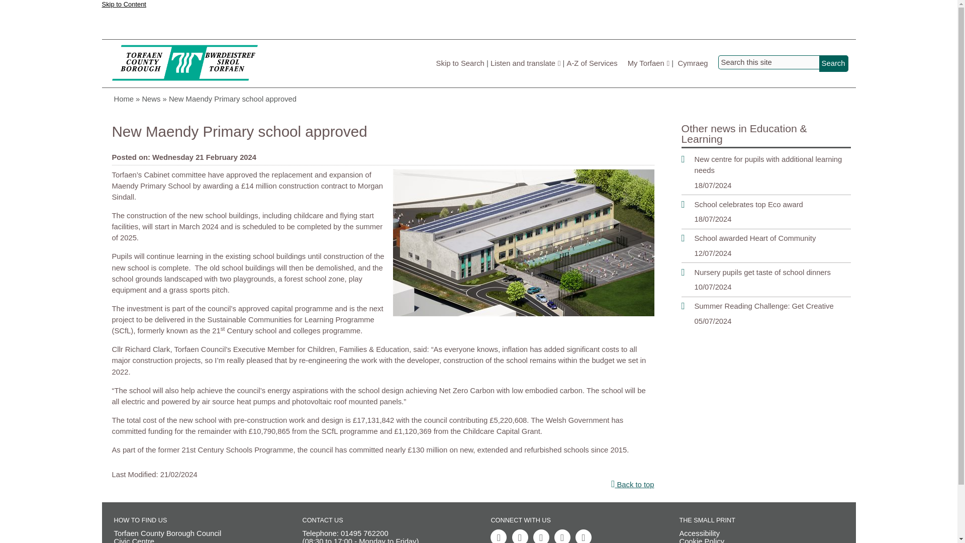 This screenshot has height=543, width=965. Describe the element at coordinates (766, 306) in the screenshot. I see `Summer Reading Challenge: Get Creative` at that location.